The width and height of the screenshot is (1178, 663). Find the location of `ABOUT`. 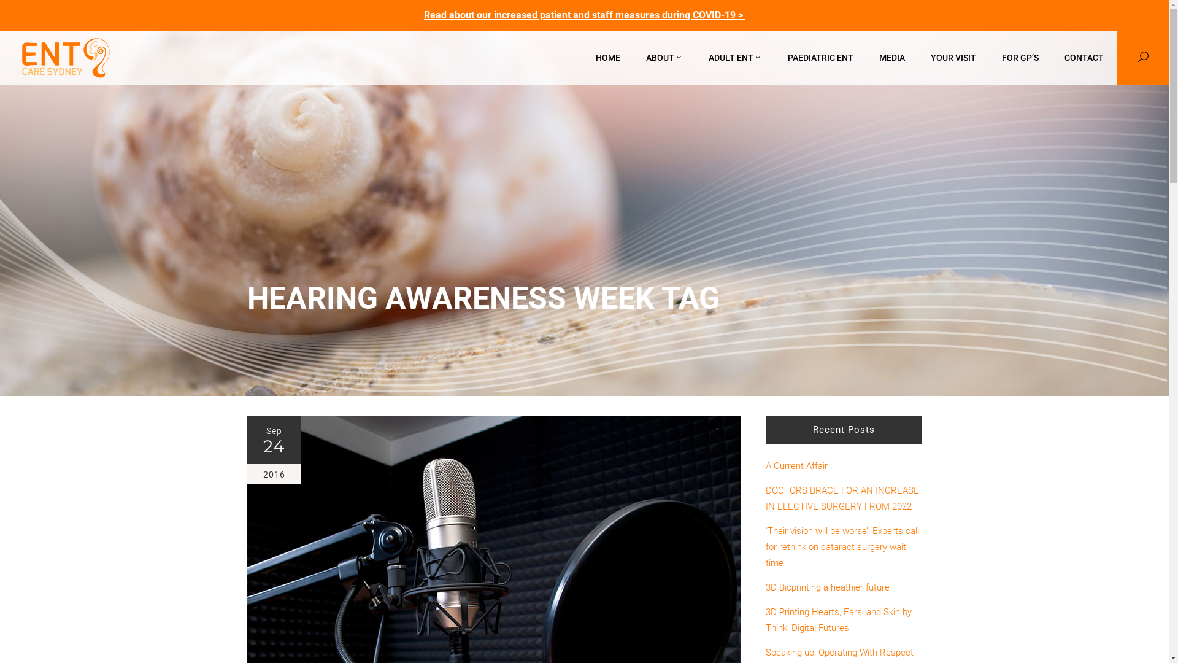

ABOUT is located at coordinates (664, 58).